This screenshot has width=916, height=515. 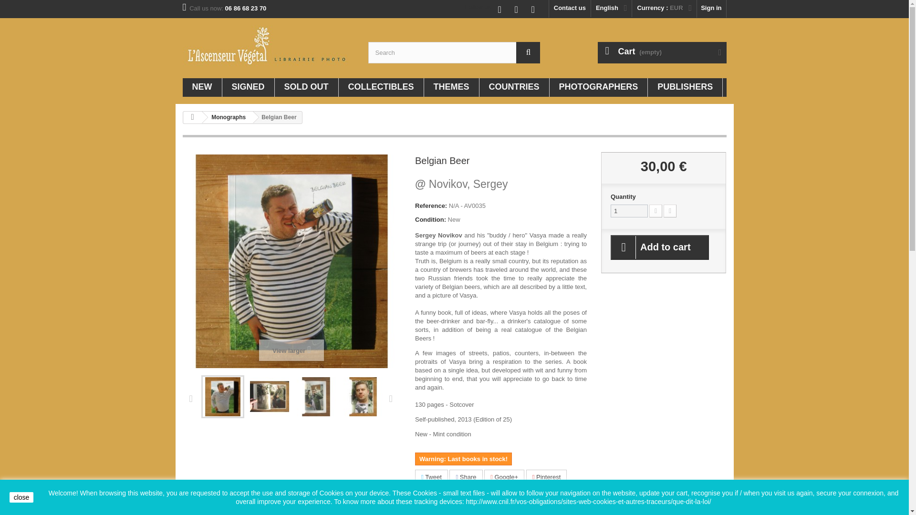 I want to click on Sign in, so click(x=711, y=9).